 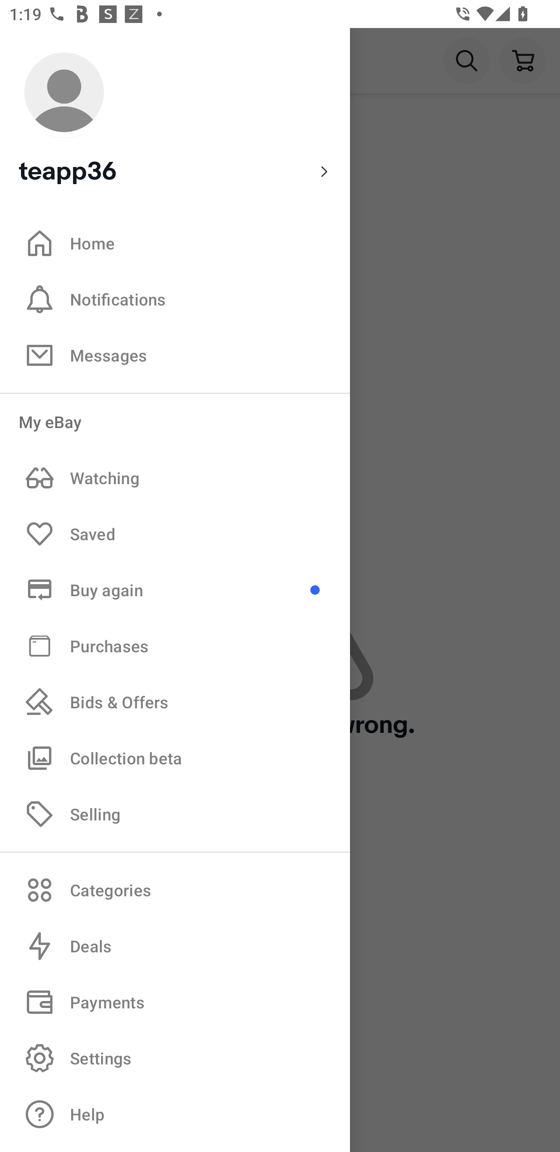 What do you see at coordinates (175, 534) in the screenshot?
I see `Saved` at bounding box center [175, 534].